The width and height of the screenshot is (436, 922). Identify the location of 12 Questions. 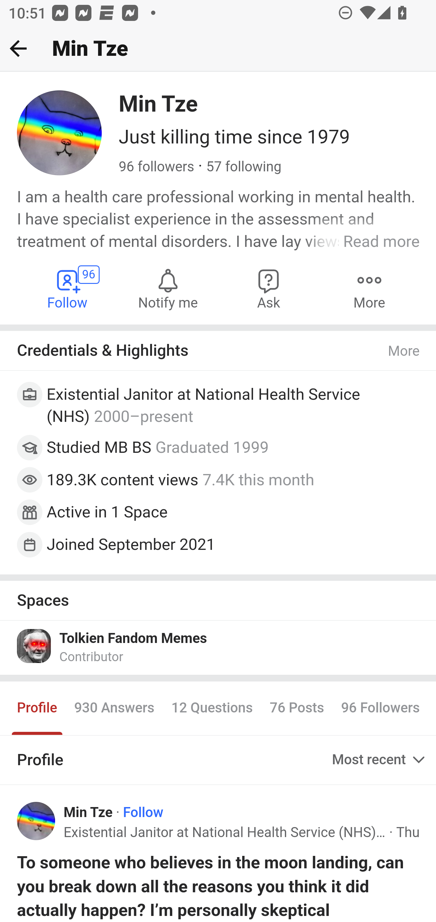
(212, 708).